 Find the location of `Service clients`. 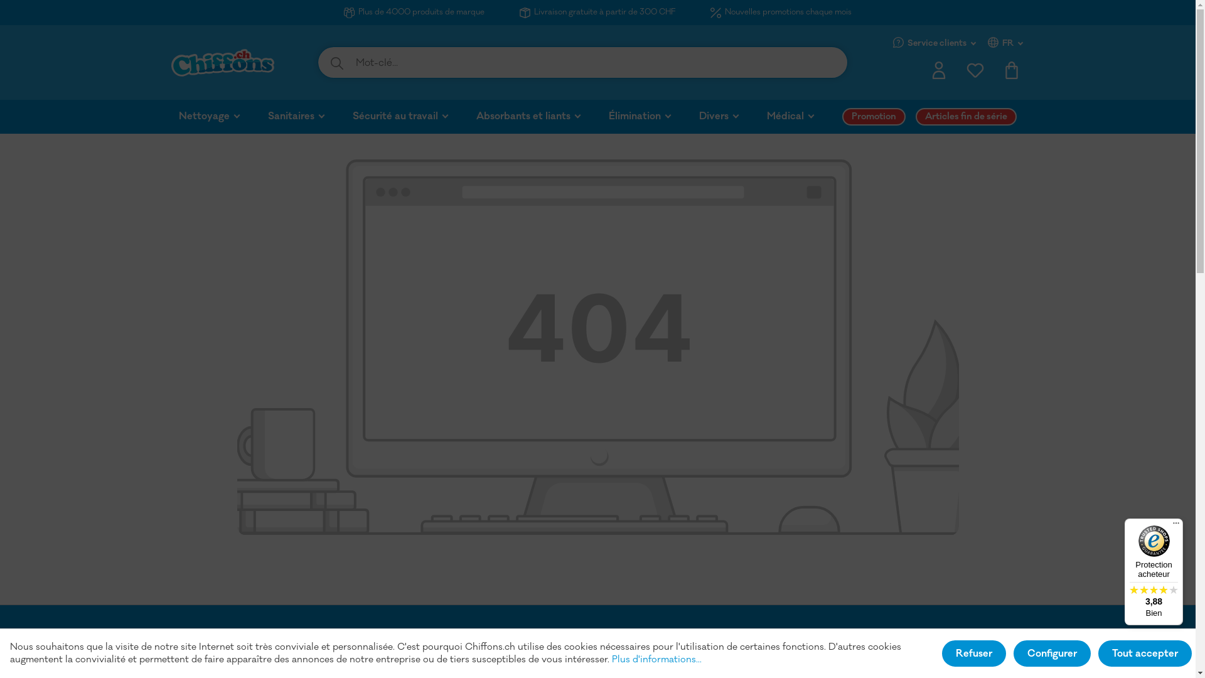

Service clients is located at coordinates (935, 43).